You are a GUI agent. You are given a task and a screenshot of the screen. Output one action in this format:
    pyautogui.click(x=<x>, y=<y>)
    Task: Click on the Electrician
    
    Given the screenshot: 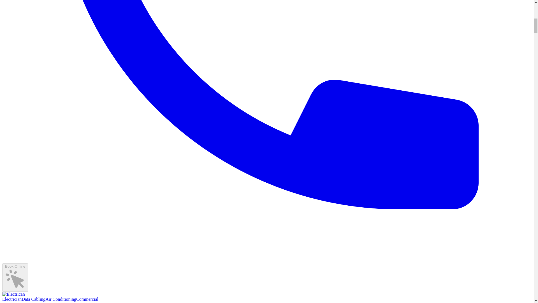 What is the action you would take?
    pyautogui.click(x=12, y=299)
    